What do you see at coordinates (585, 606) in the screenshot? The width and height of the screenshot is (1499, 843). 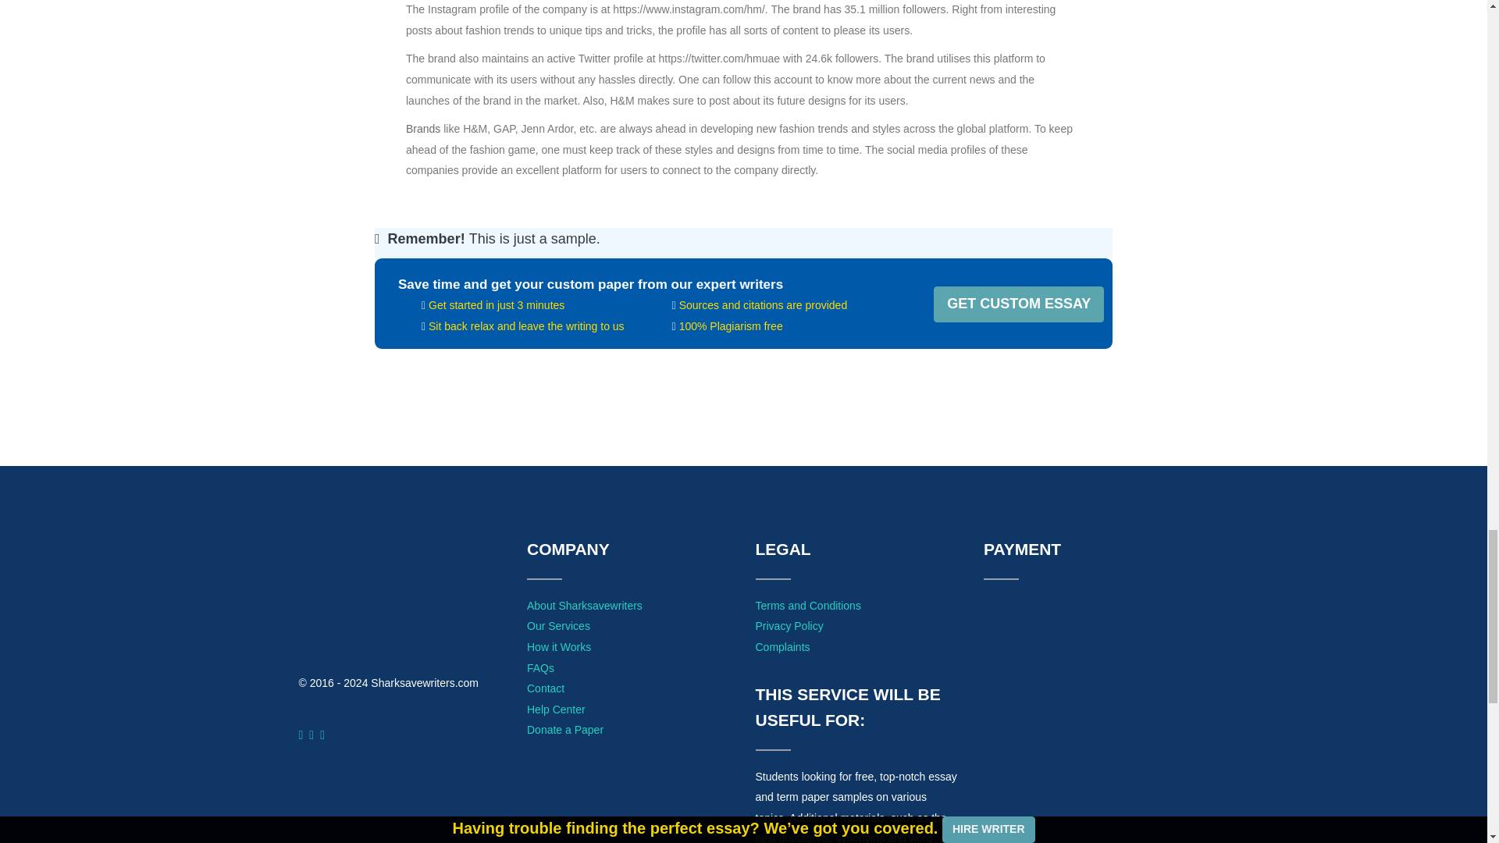 I see `About Sharksavewriters` at bounding box center [585, 606].